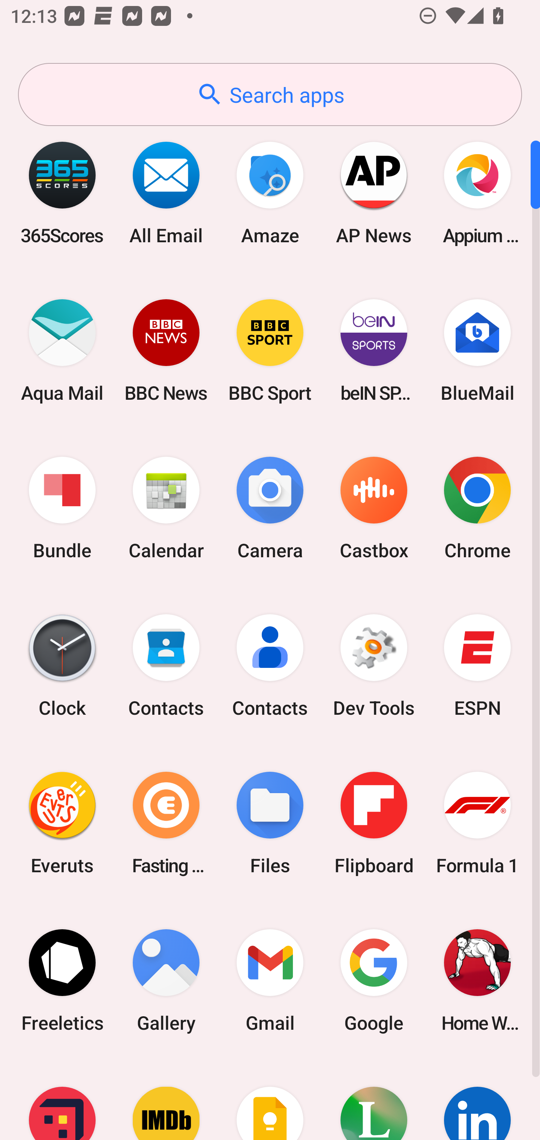  I want to click on Bundle, so click(62, 508).